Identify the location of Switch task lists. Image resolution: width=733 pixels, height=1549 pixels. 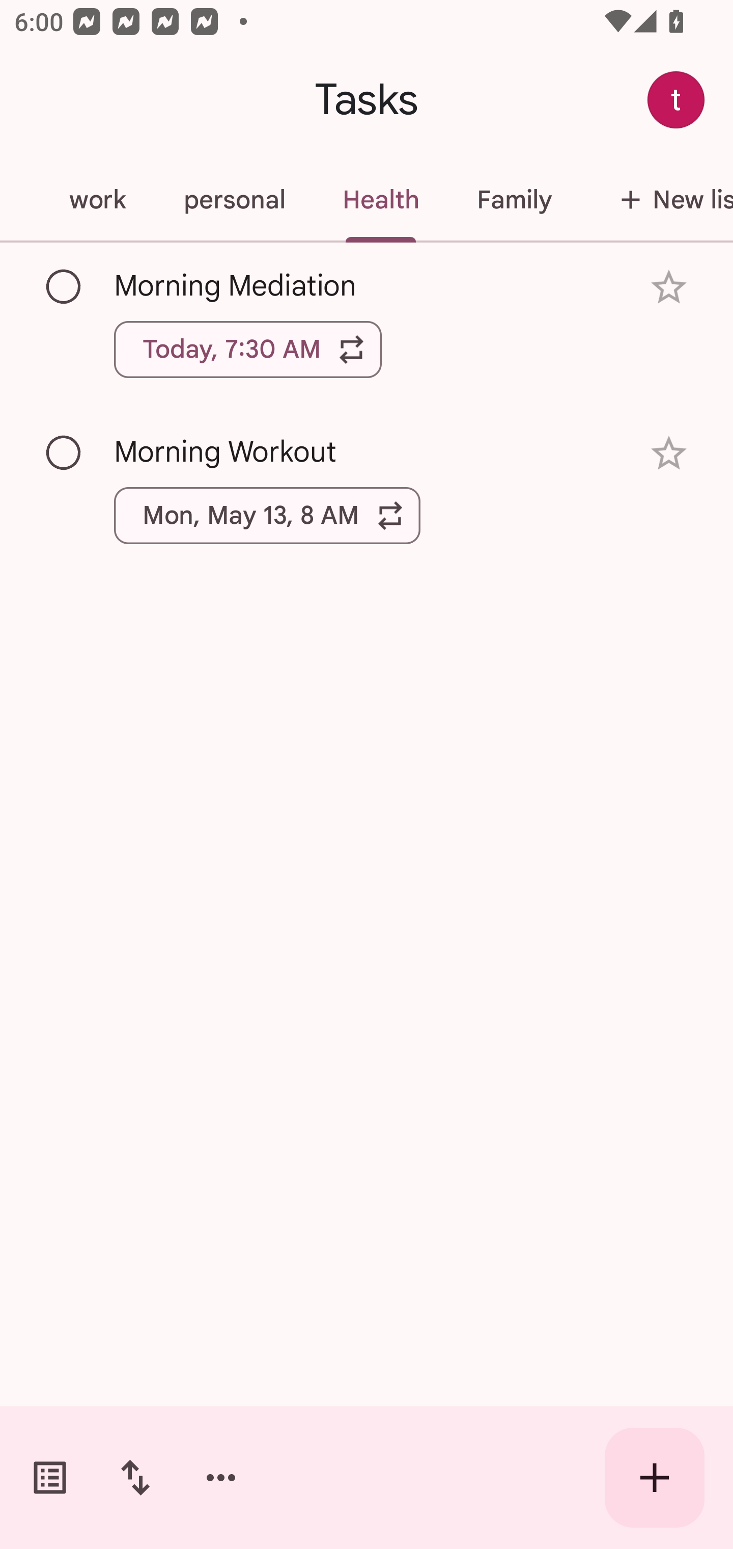
(50, 1478).